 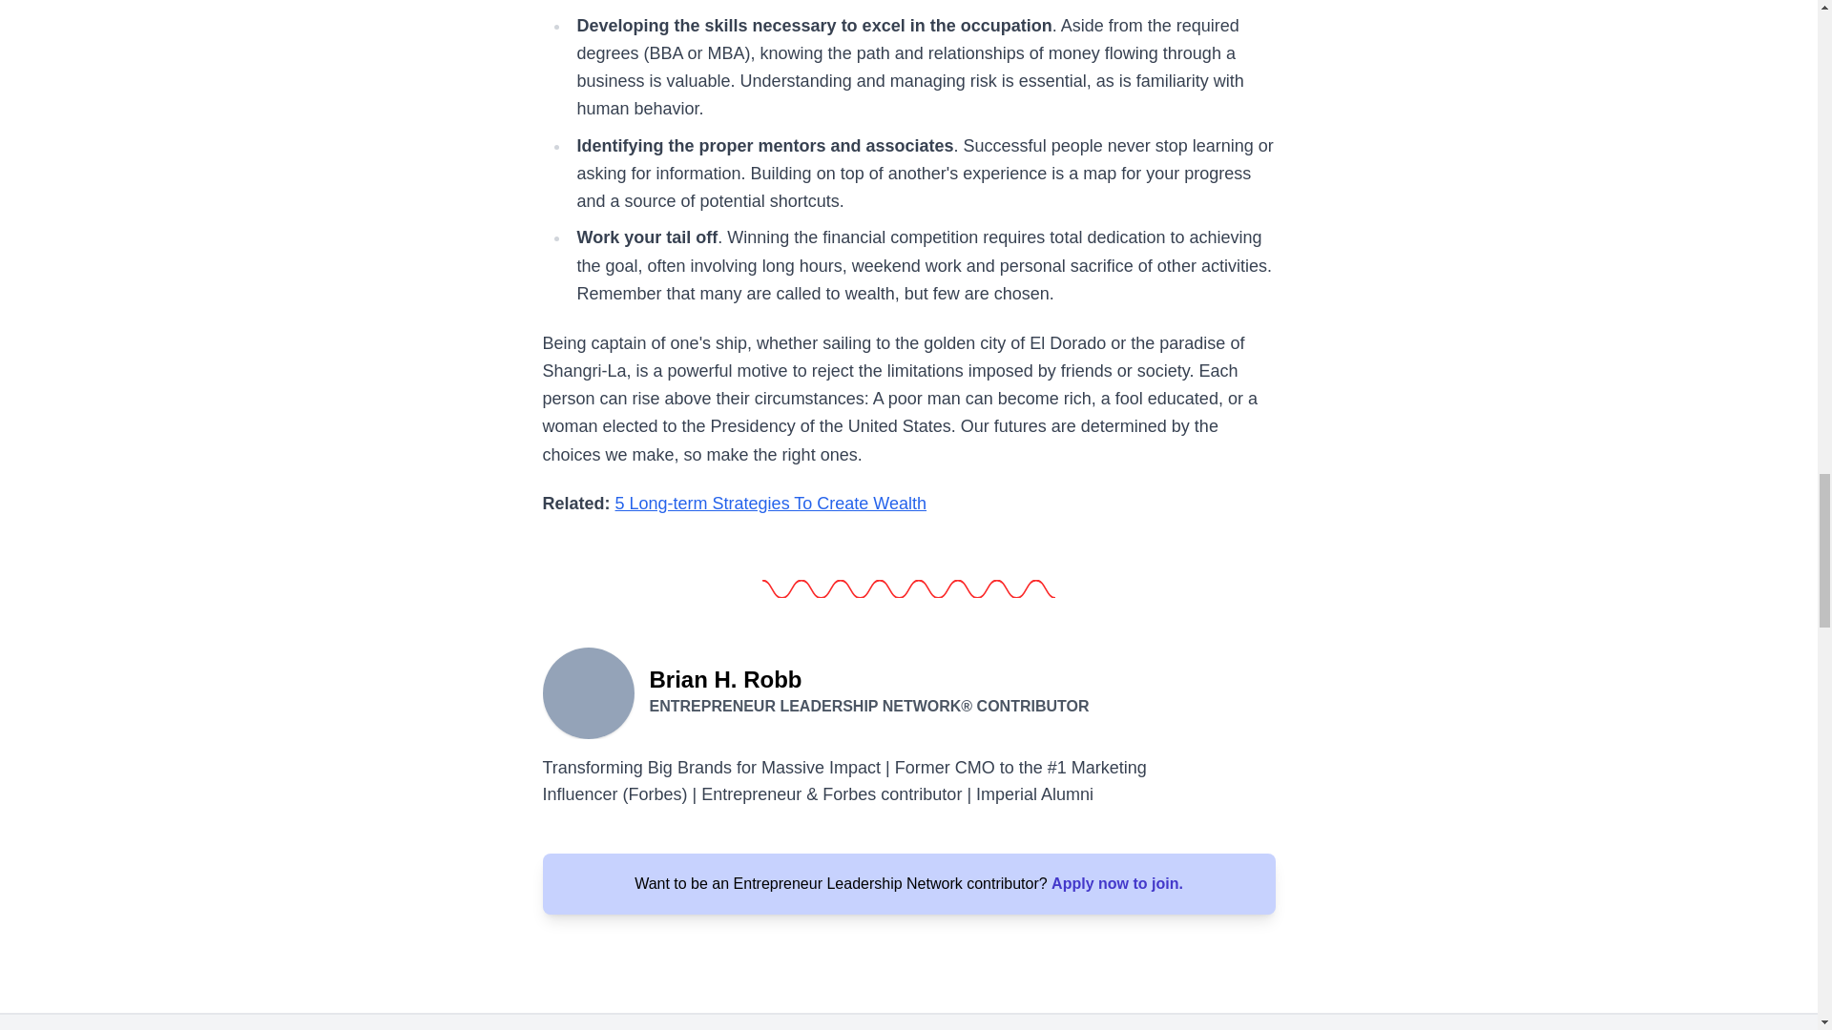 What do you see at coordinates (588, 691) in the screenshot?
I see `Brian H. Robb` at bounding box center [588, 691].